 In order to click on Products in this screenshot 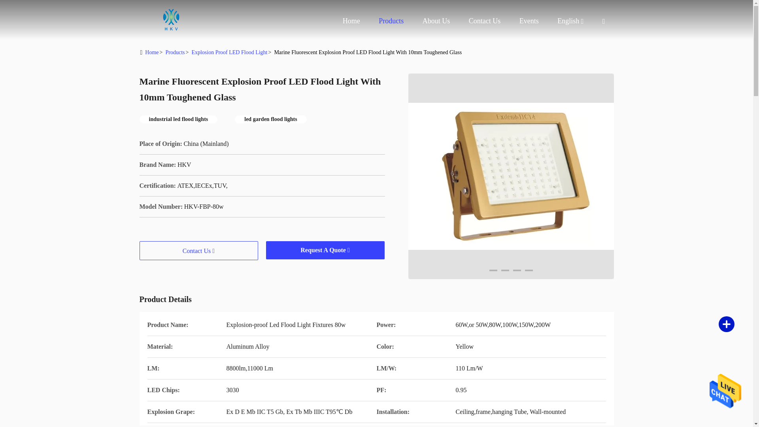, I will do `click(175, 52)`.